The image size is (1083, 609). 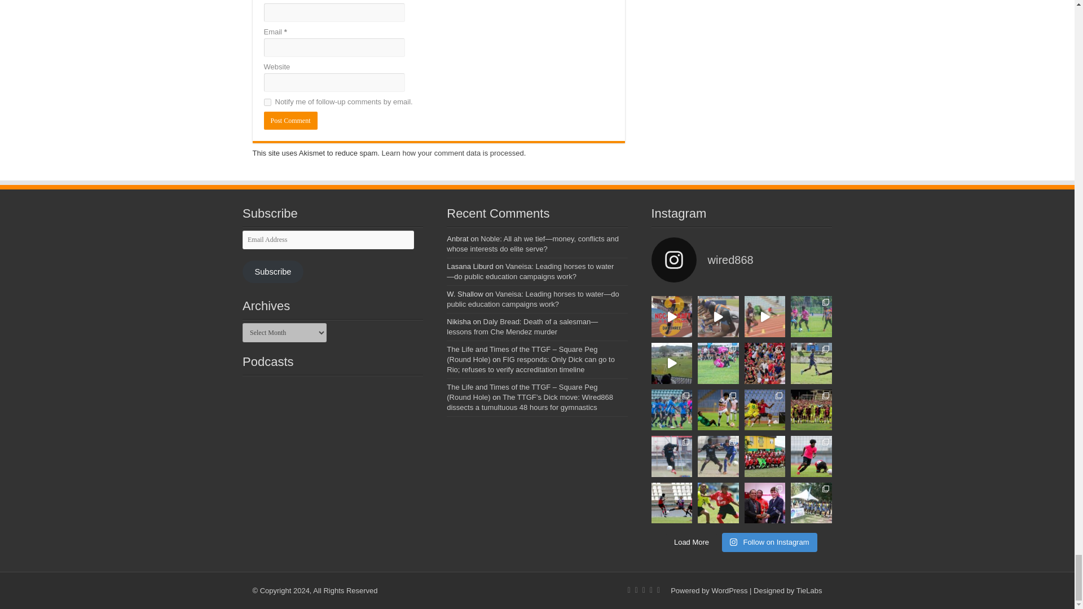 What do you see at coordinates (290, 121) in the screenshot?
I see `Post Comment` at bounding box center [290, 121].